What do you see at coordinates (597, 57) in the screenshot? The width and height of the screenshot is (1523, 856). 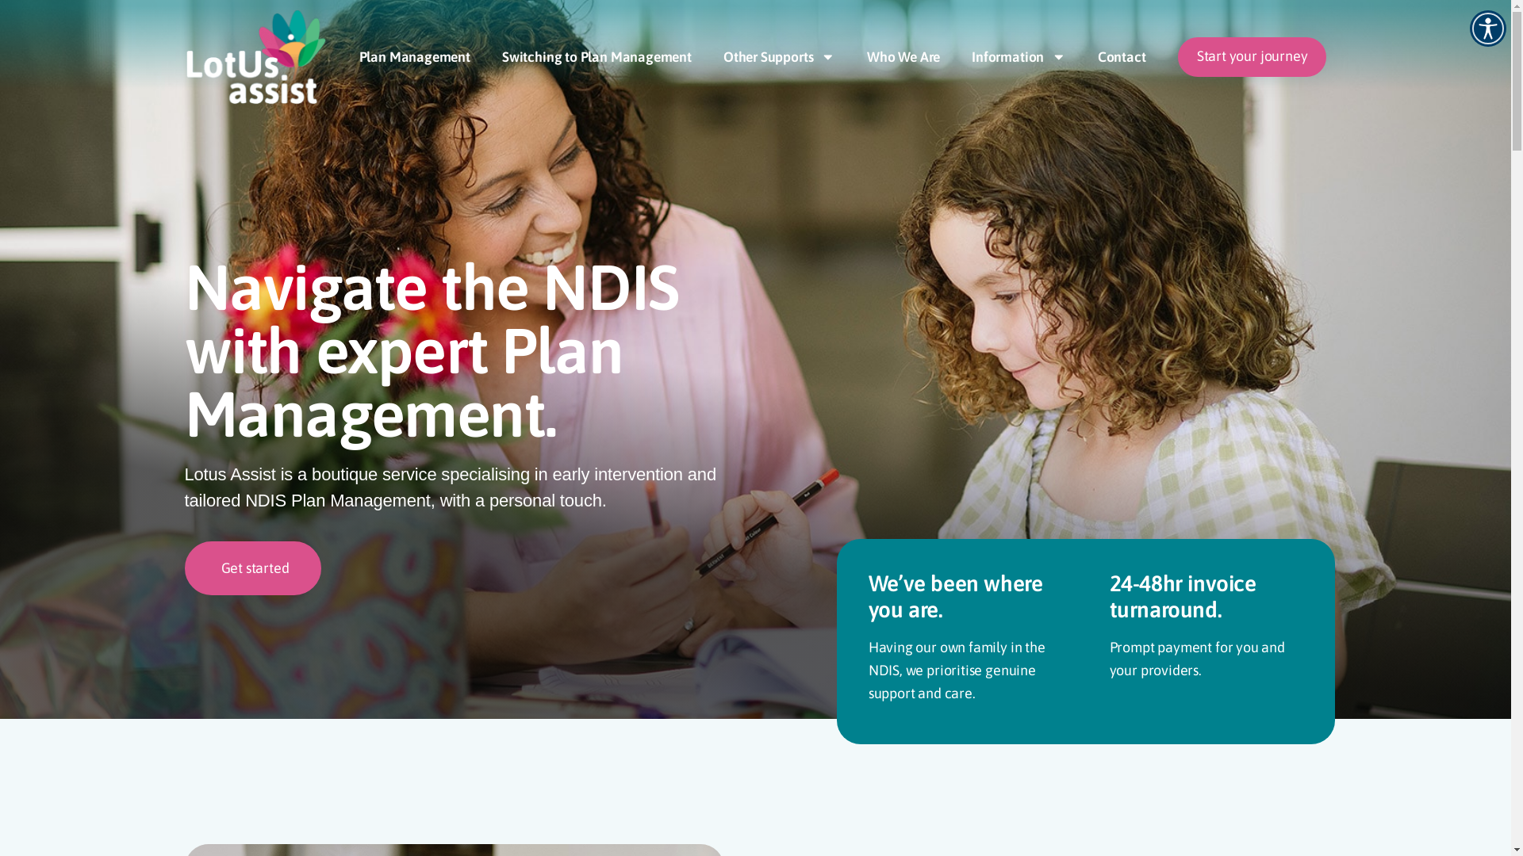 I see `Switching to Plan Management` at bounding box center [597, 57].